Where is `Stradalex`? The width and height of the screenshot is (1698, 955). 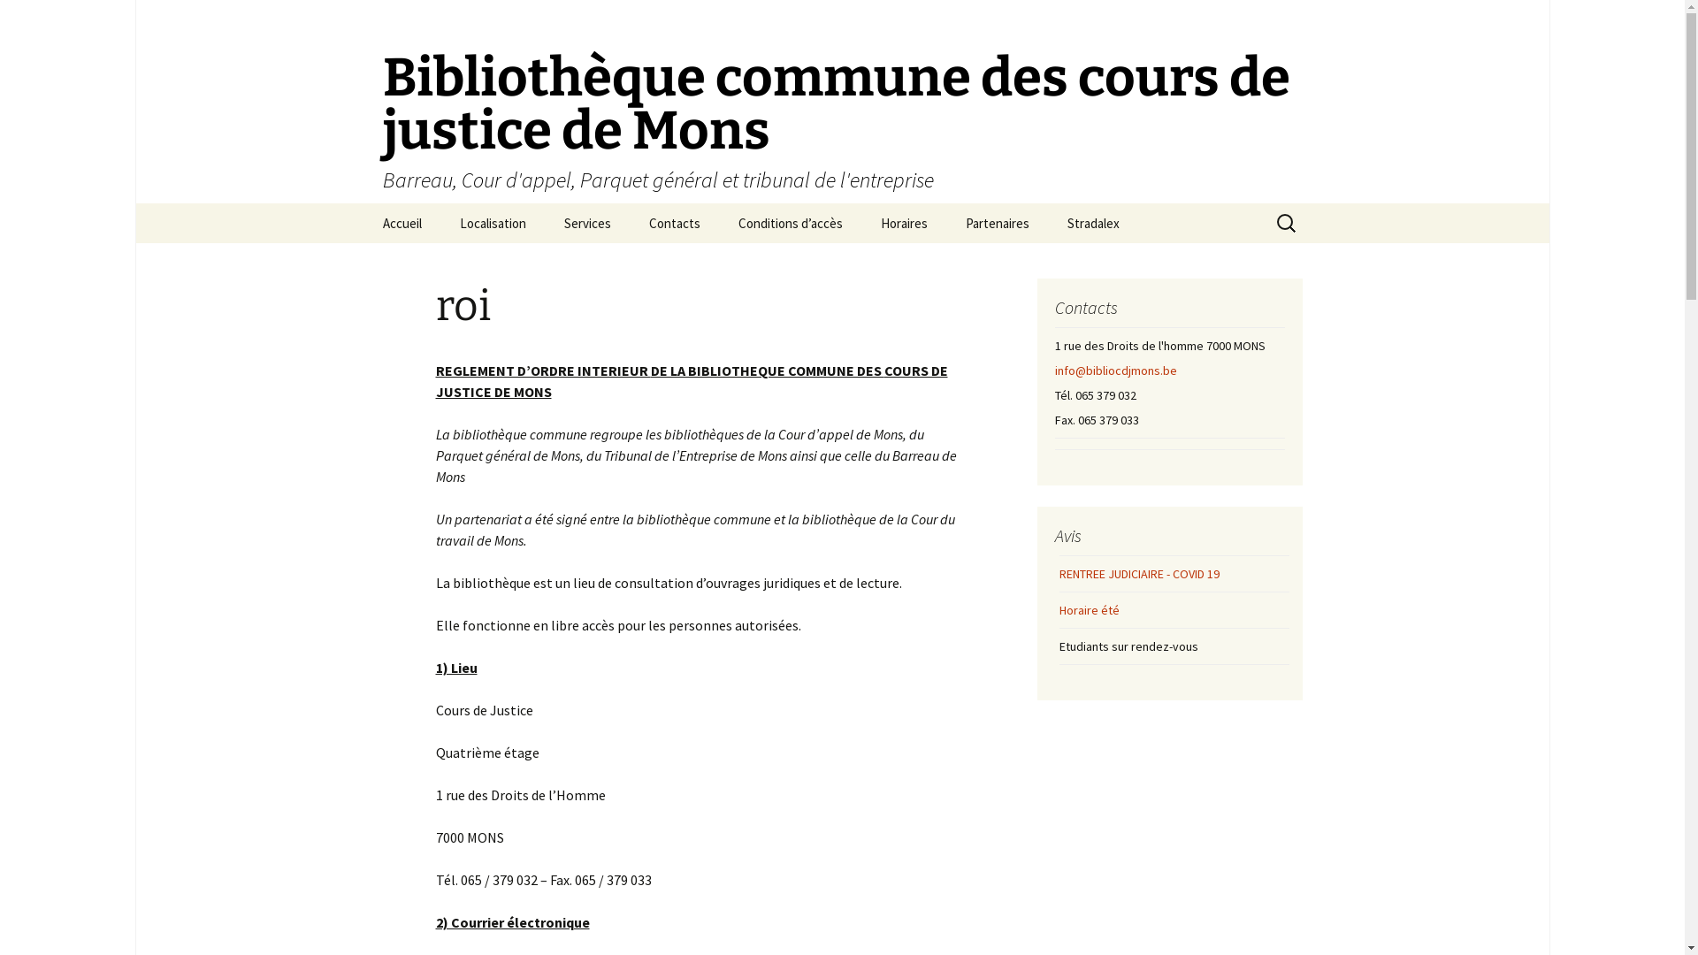
Stradalex is located at coordinates (1093, 223).